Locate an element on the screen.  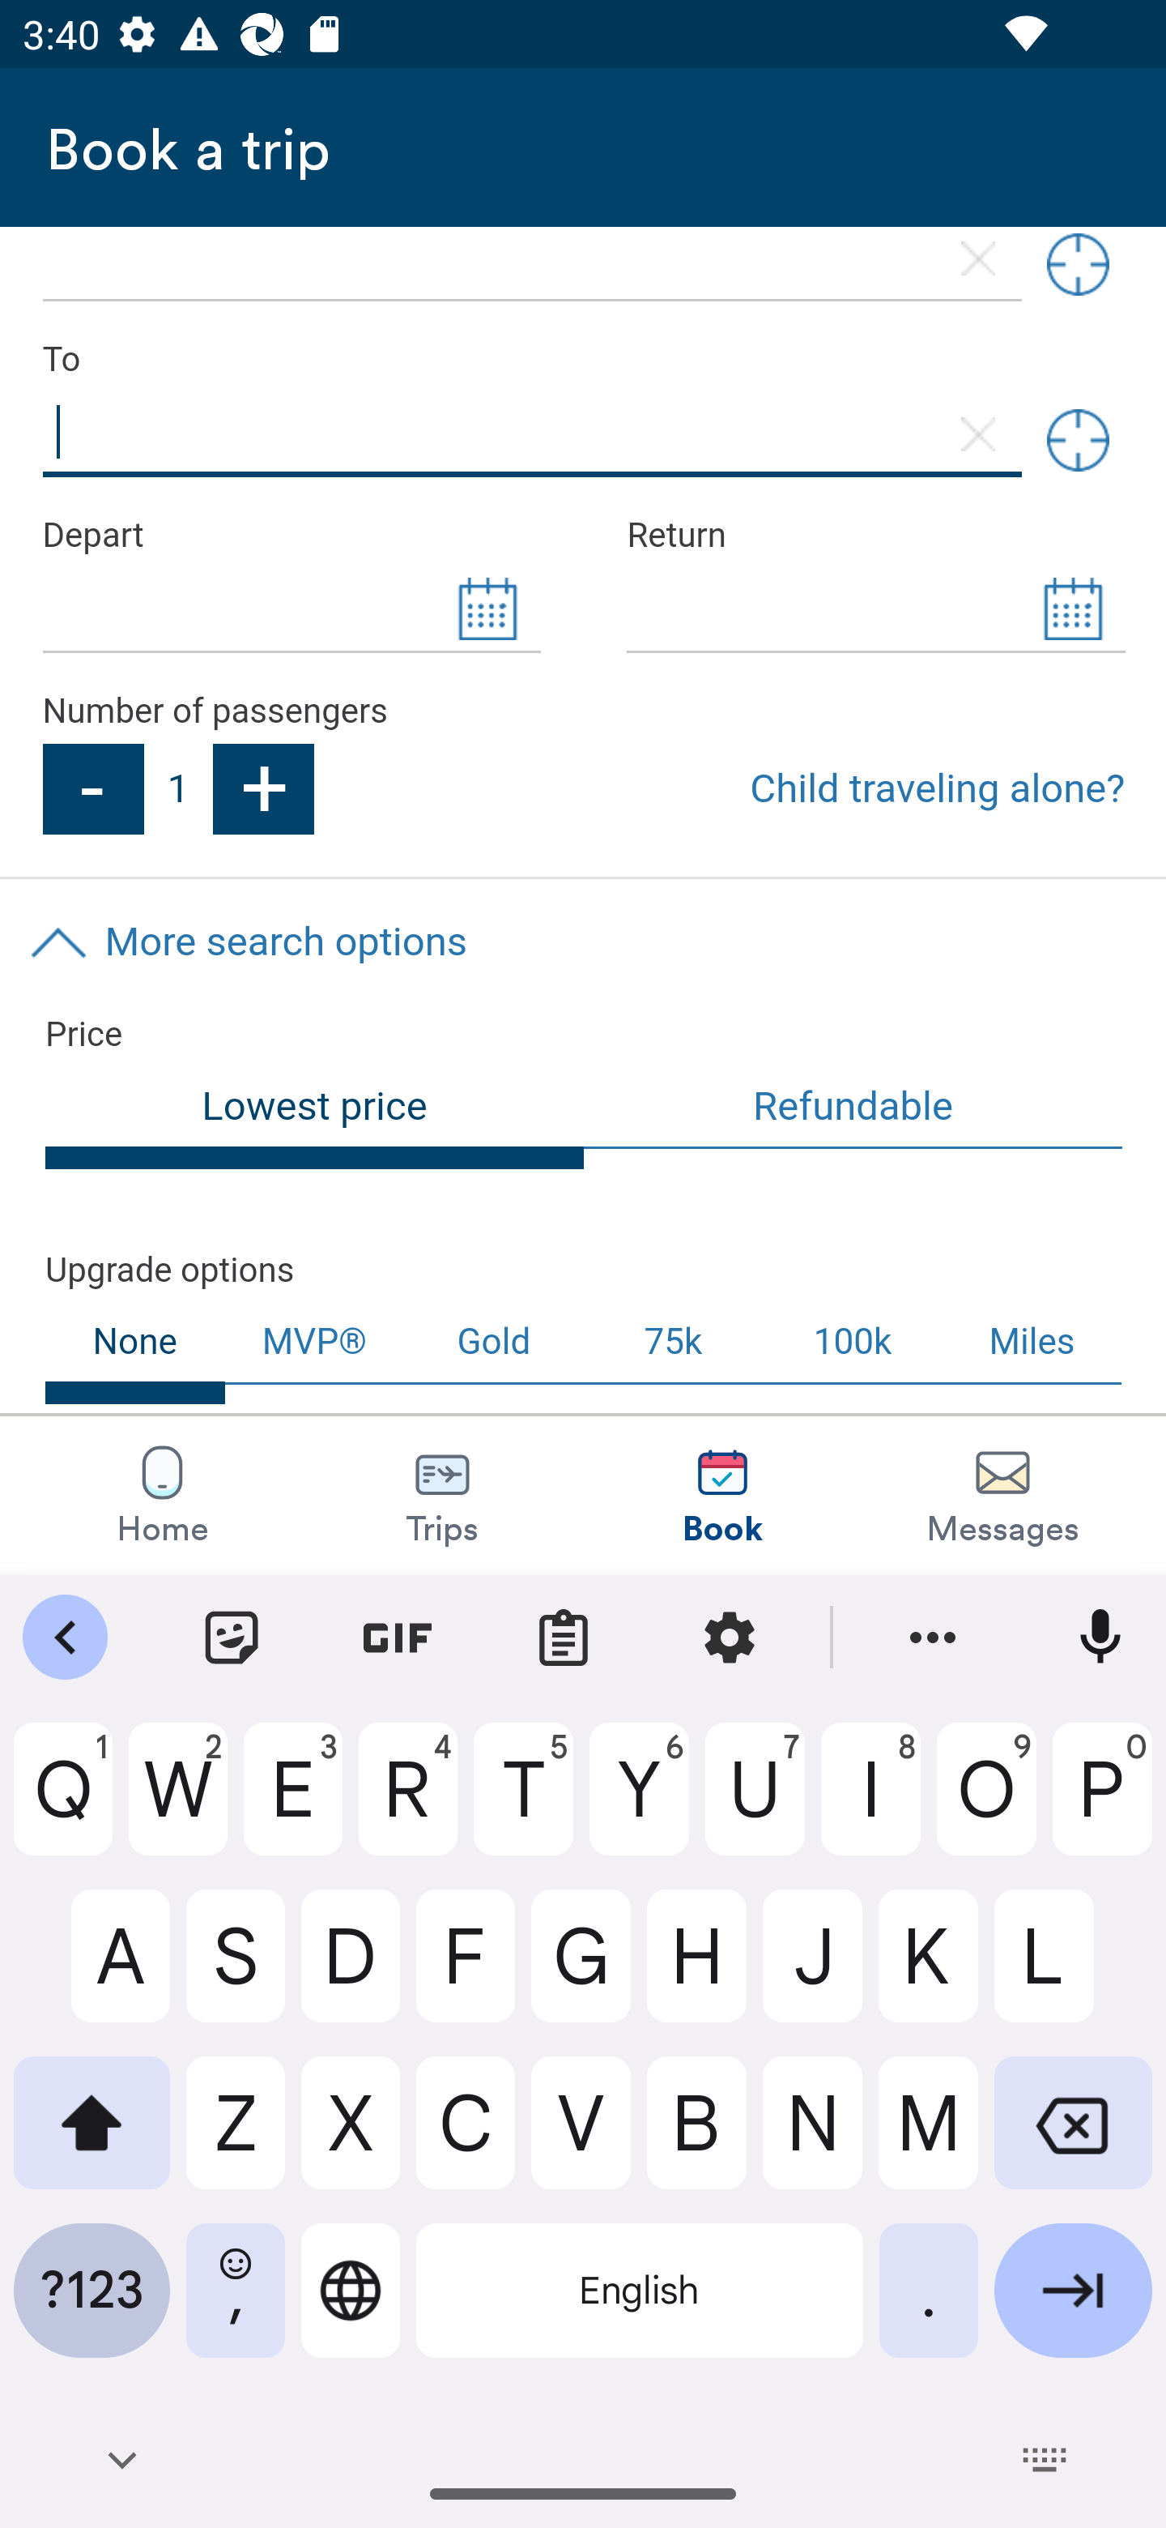
Trips is located at coordinates (443, 1495).